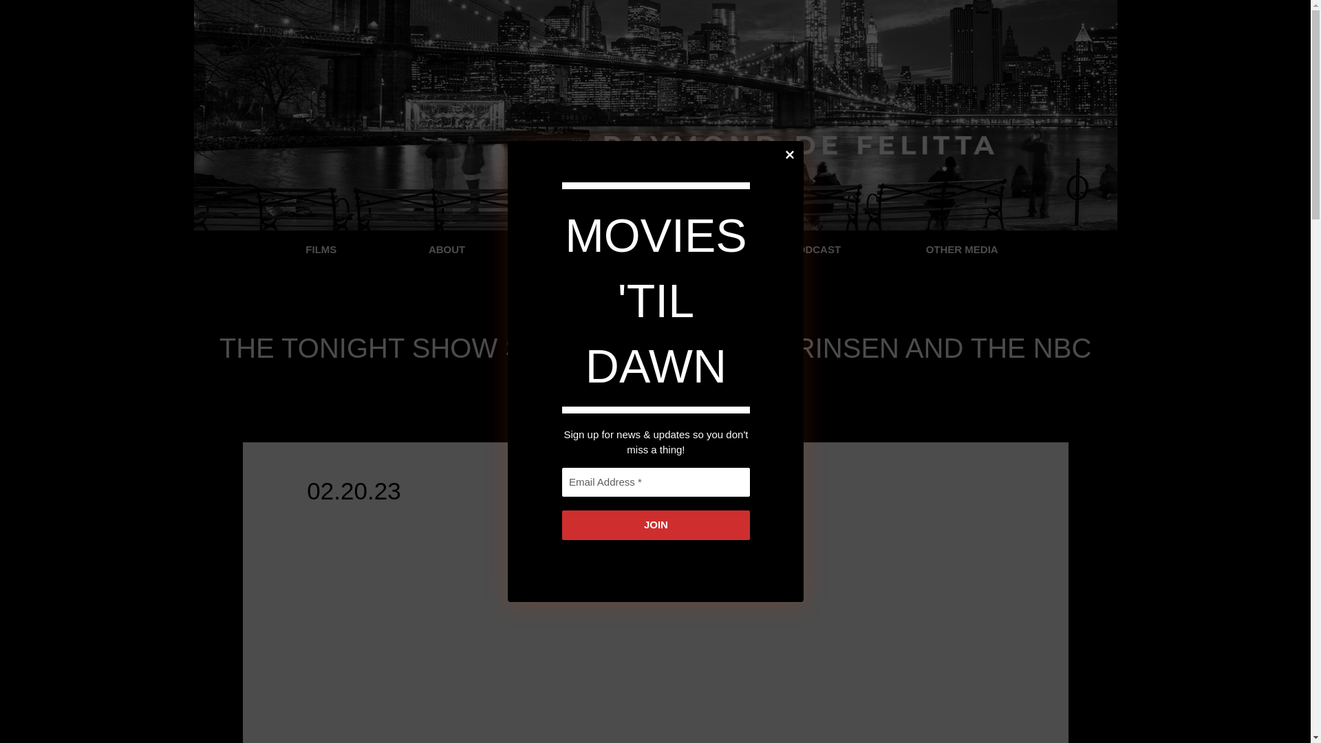  Describe the element at coordinates (815, 249) in the screenshot. I see `PODCAST` at that location.